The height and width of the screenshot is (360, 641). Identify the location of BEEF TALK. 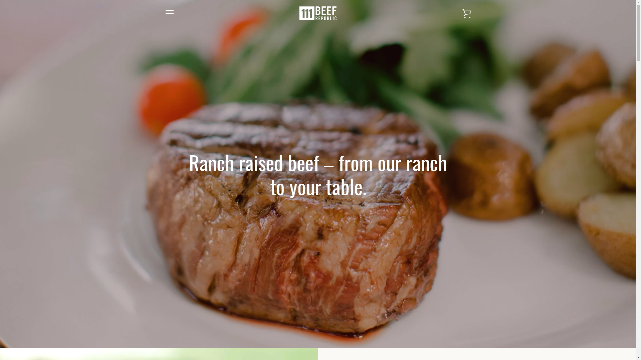
(176, 281).